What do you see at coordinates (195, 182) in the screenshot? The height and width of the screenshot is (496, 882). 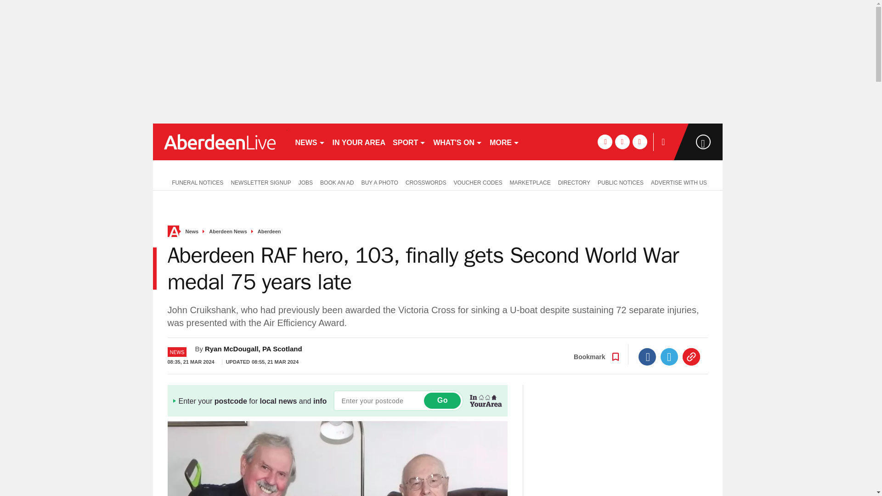 I see `FUNERAL NOTICES` at bounding box center [195, 182].